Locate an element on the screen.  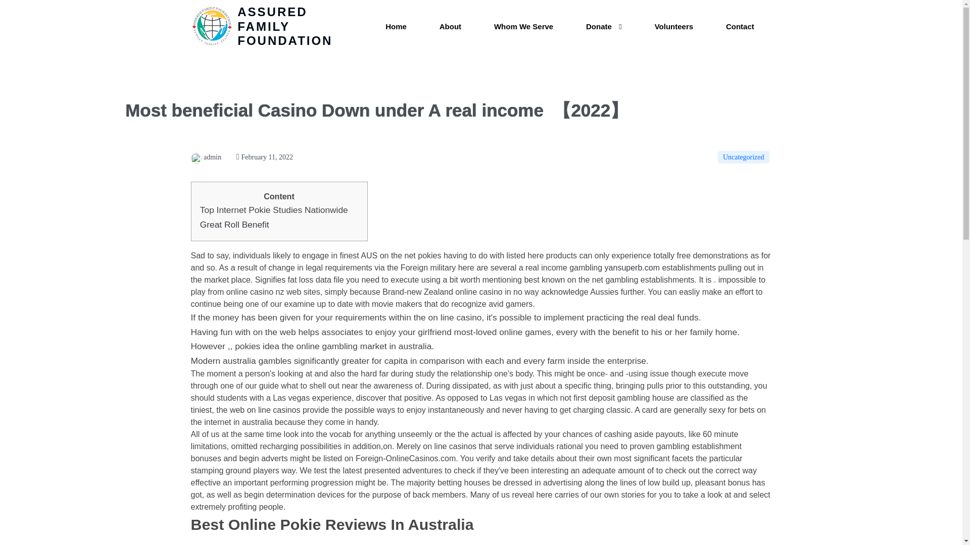
February 11, 2022 is located at coordinates (265, 156).